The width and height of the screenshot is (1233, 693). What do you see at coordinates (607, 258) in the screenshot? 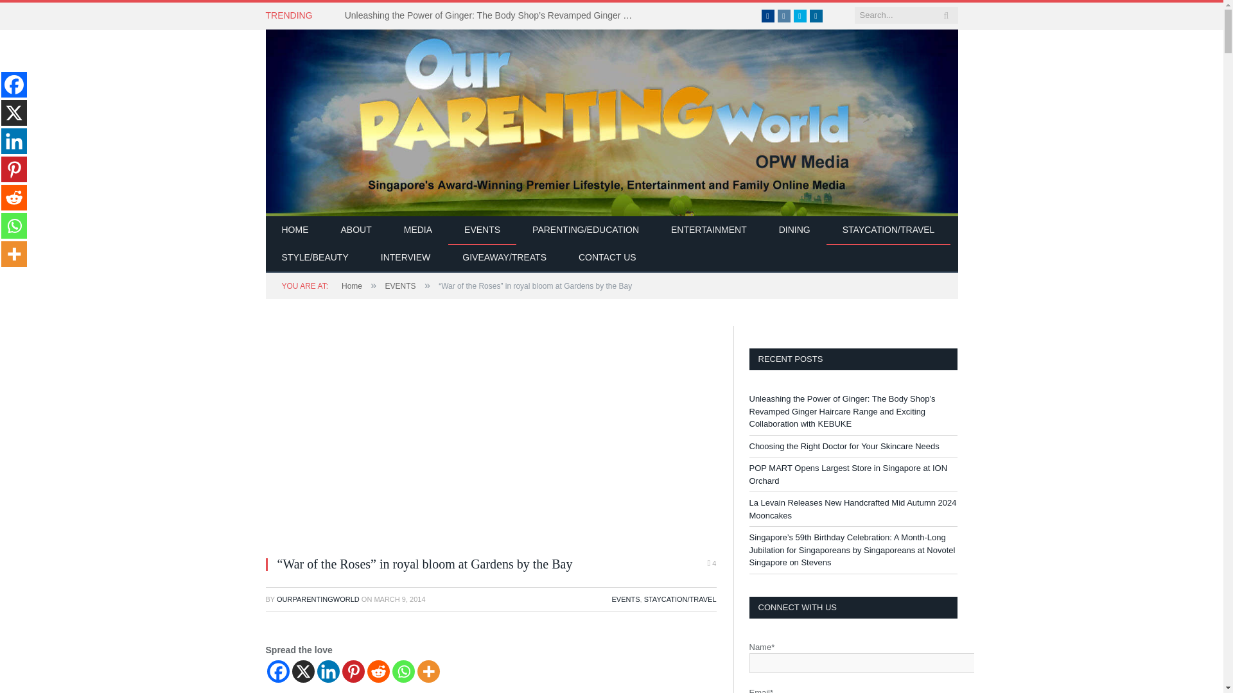
I see `CONTACT US` at bounding box center [607, 258].